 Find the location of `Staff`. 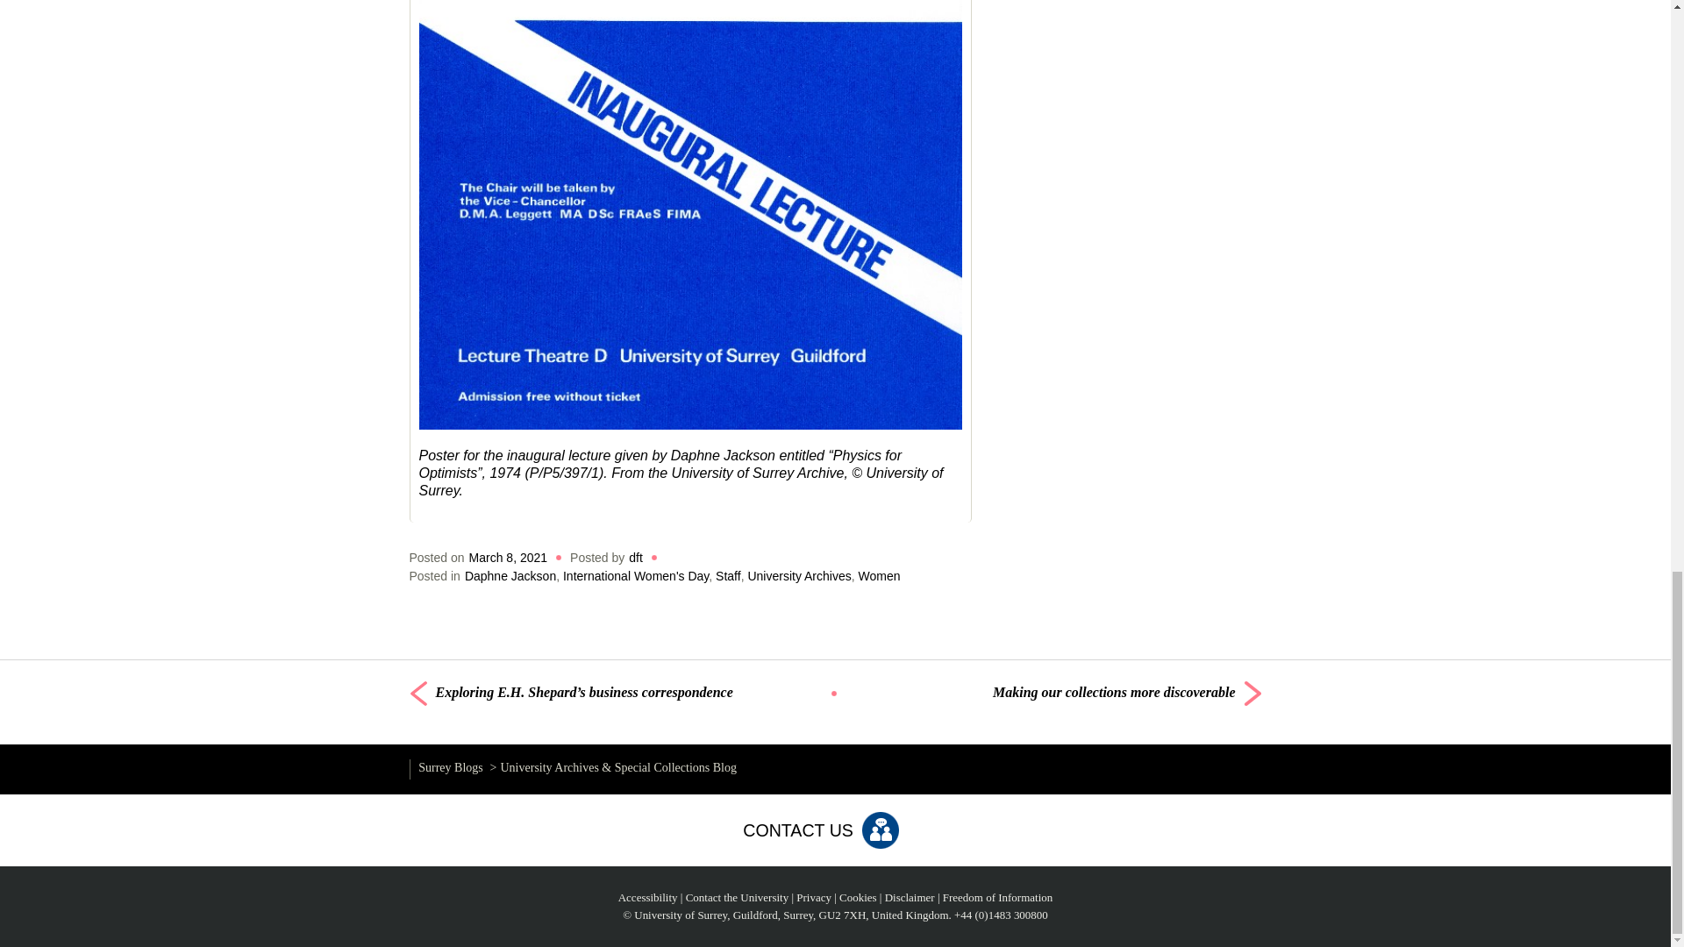

Staff is located at coordinates (728, 576).